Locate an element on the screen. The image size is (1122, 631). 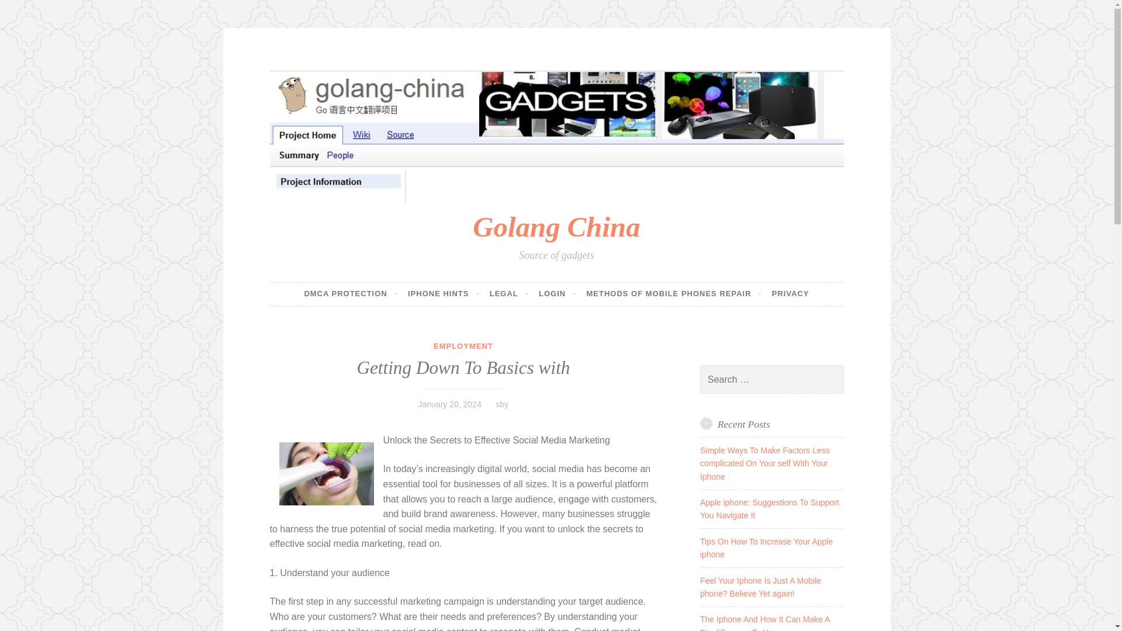
PRIVACY is located at coordinates (790, 294).